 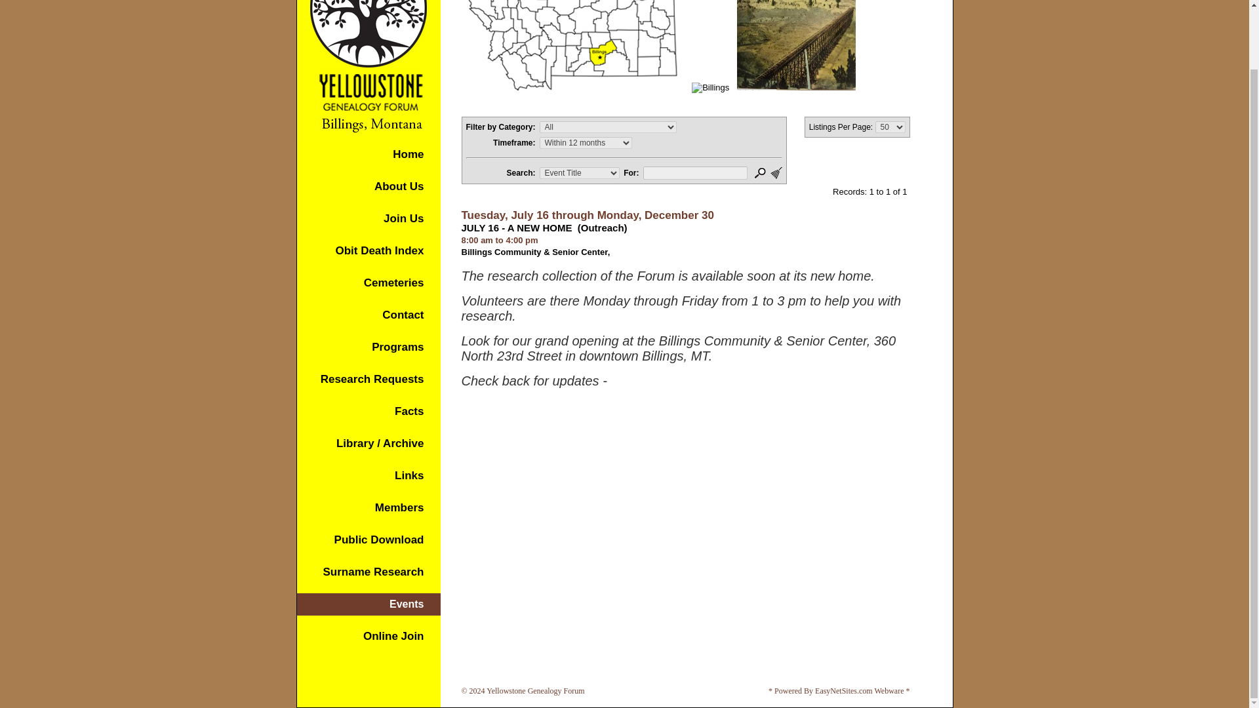 I want to click on Members, so click(x=400, y=507).